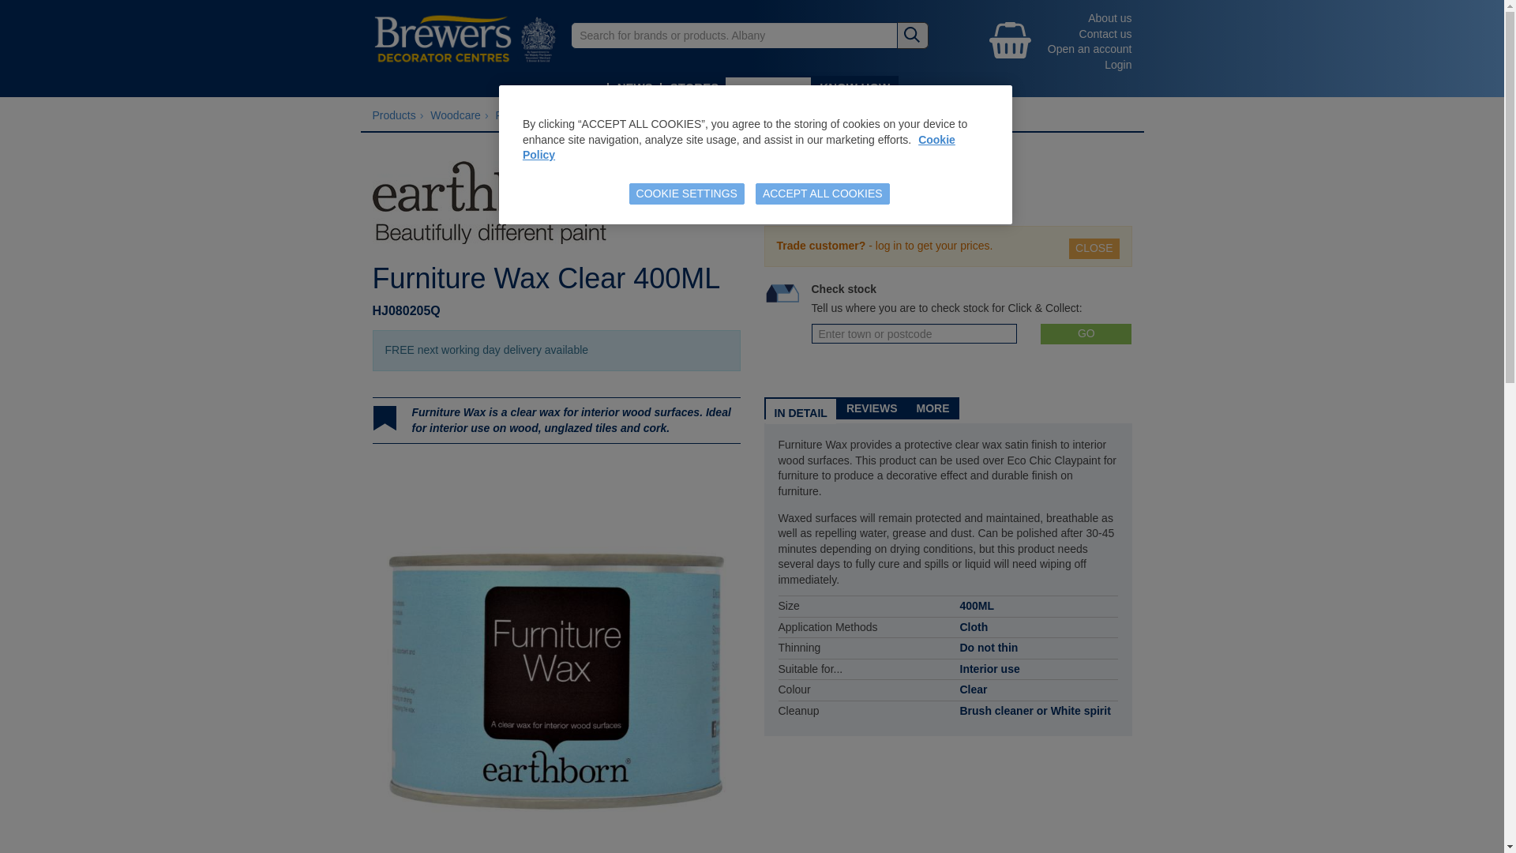 Image resolution: width=1516 pixels, height=853 pixels. What do you see at coordinates (693, 87) in the screenshot?
I see `STORES` at bounding box center [693, 87].